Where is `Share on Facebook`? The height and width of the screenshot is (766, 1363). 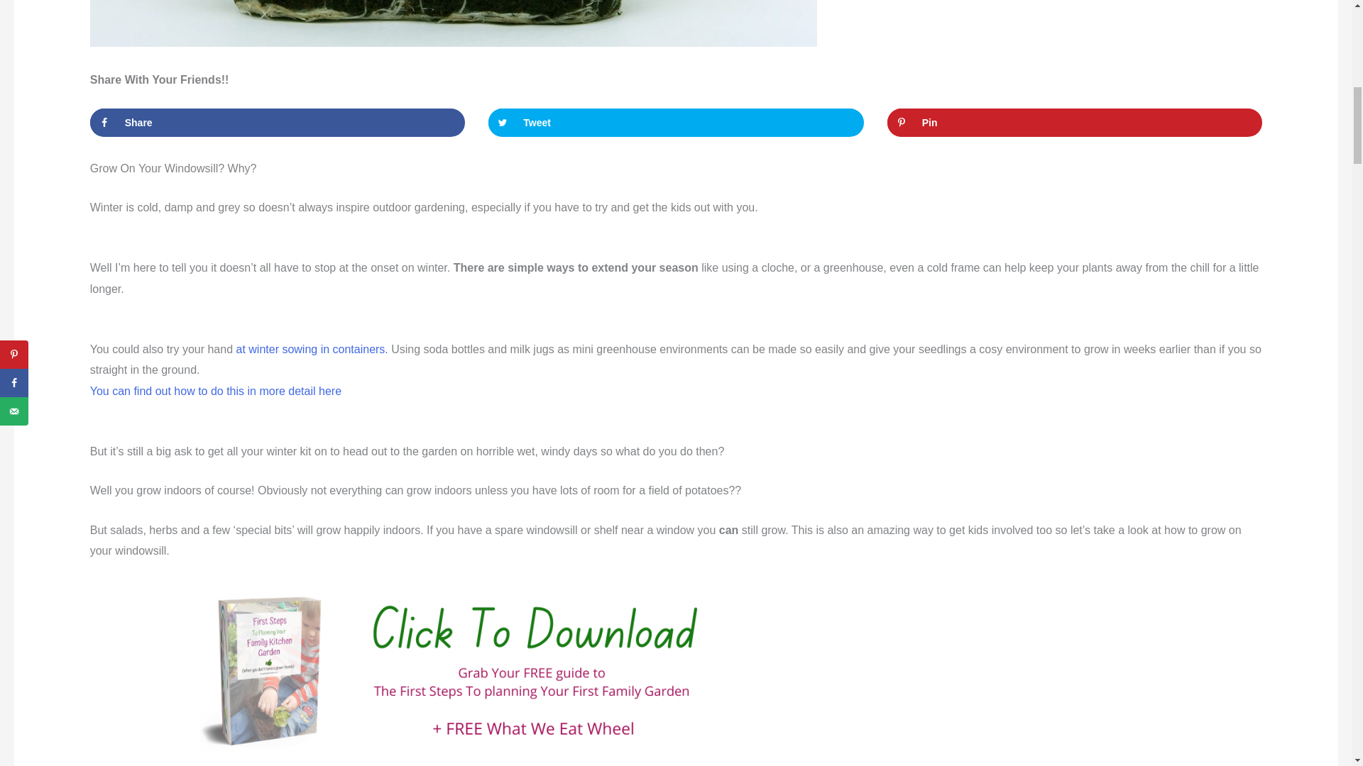 Share on Facebook is located at coordinates (278, 123).